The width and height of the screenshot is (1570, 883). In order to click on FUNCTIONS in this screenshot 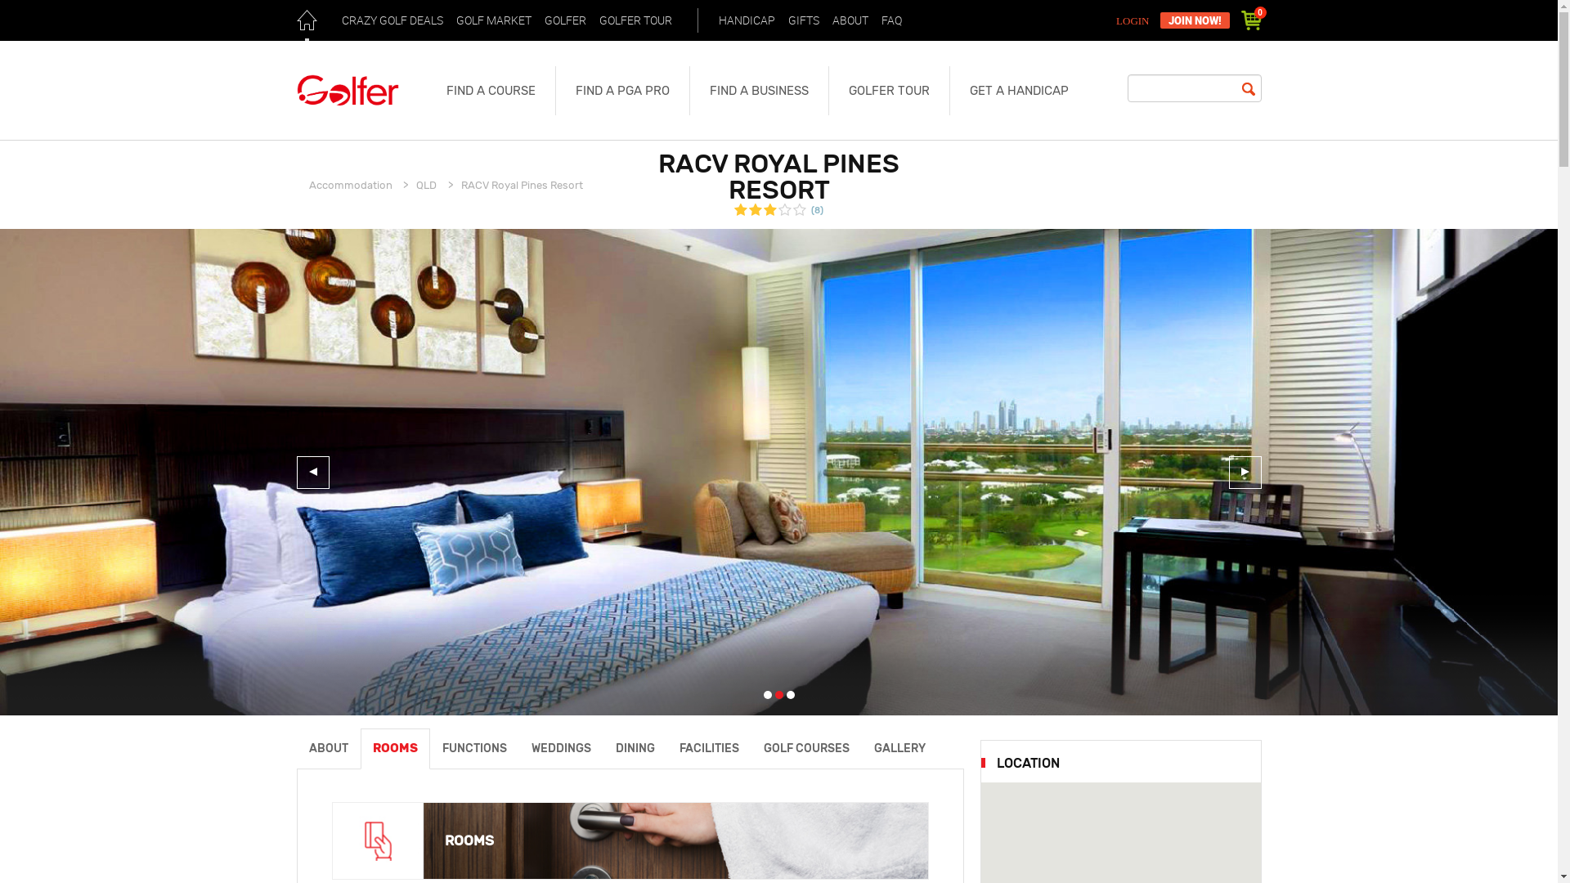, I will do `click(474, 749)`.